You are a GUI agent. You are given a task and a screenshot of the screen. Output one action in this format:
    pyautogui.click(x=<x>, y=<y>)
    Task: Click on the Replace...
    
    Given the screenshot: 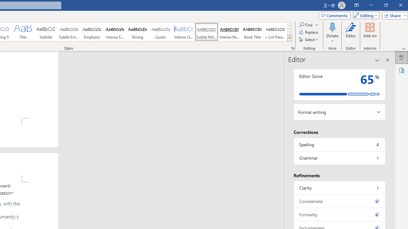 What is the action you would take?
    pyautogui.click(x=309, y=32)
    